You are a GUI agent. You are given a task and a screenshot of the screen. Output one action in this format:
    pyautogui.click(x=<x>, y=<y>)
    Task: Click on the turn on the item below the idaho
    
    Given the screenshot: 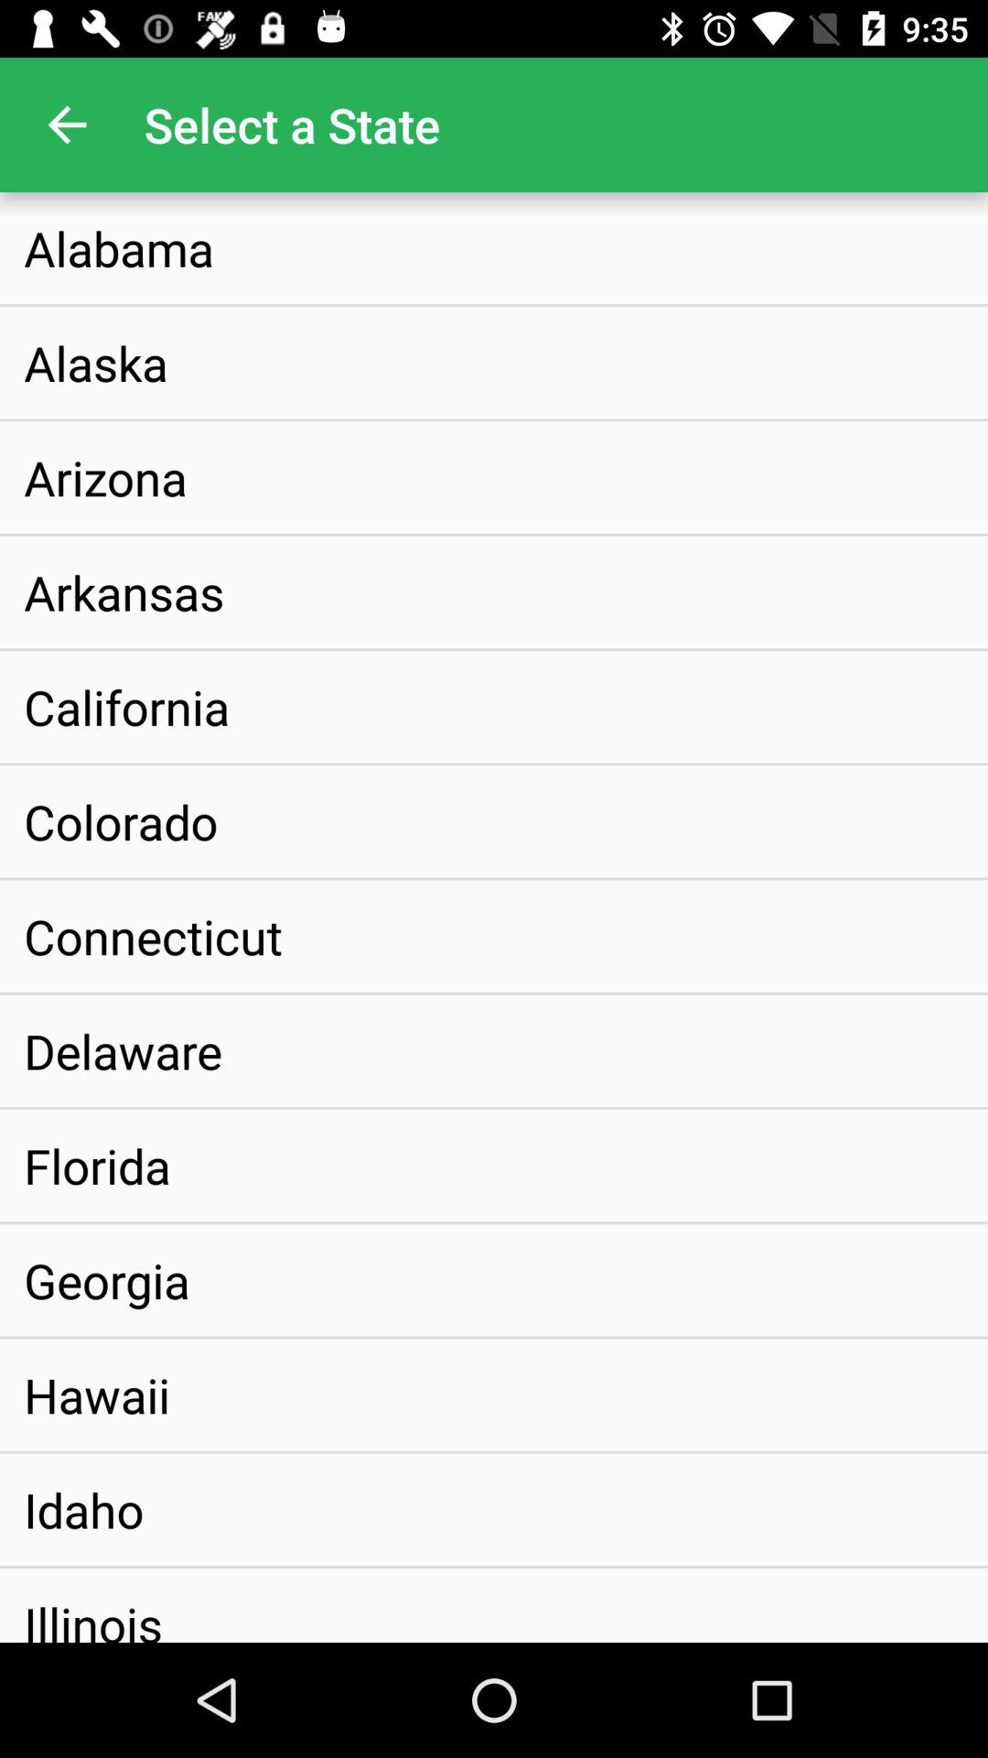 What is the action you would take?
    pyautogui.click(x=93, y=1604)
    